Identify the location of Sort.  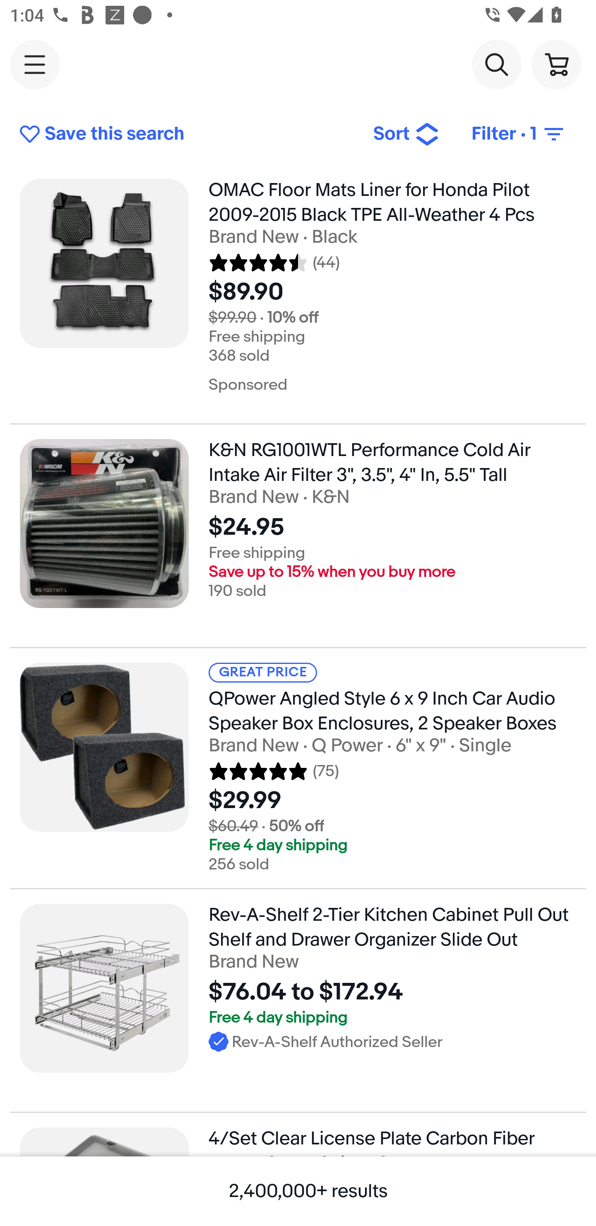
(406, 134).